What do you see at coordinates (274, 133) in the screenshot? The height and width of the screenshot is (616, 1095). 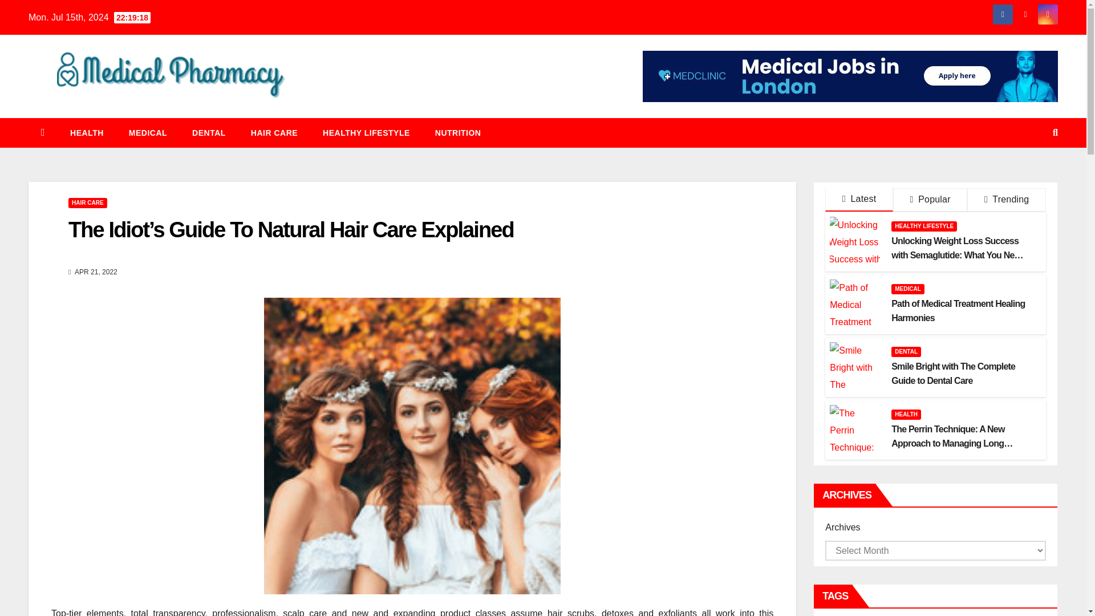 I see `Hair Care` at bounding box center [274, 133].